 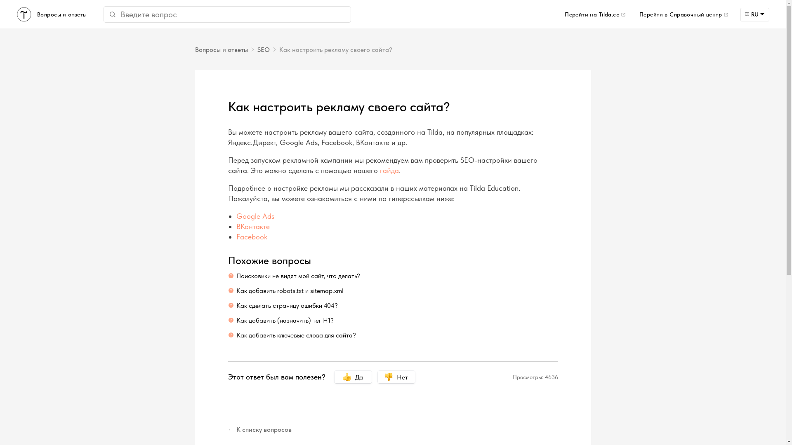 I want to click on Google Ads, so click(x=255, y=216).